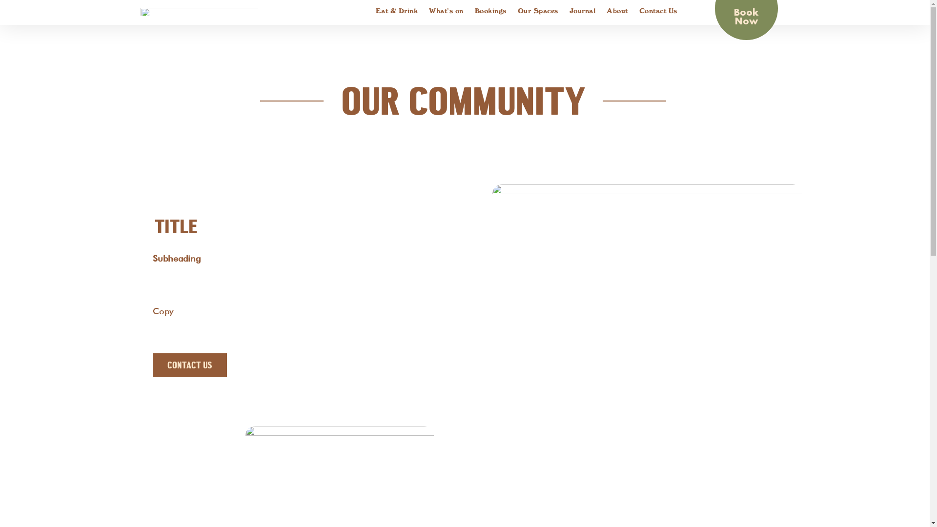 Image resolution: width=937 pixels, height=527 pixels. I want to click on Eat & Drink, so click(397, 11).